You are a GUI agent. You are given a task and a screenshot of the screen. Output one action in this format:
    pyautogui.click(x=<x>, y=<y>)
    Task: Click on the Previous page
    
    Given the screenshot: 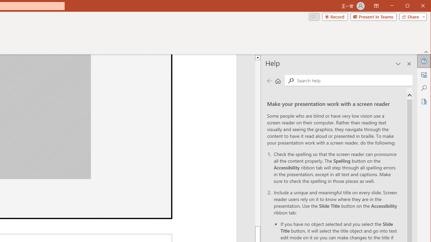 What is the action you would take?
    pyautogui.click(x=269, y=81)
    